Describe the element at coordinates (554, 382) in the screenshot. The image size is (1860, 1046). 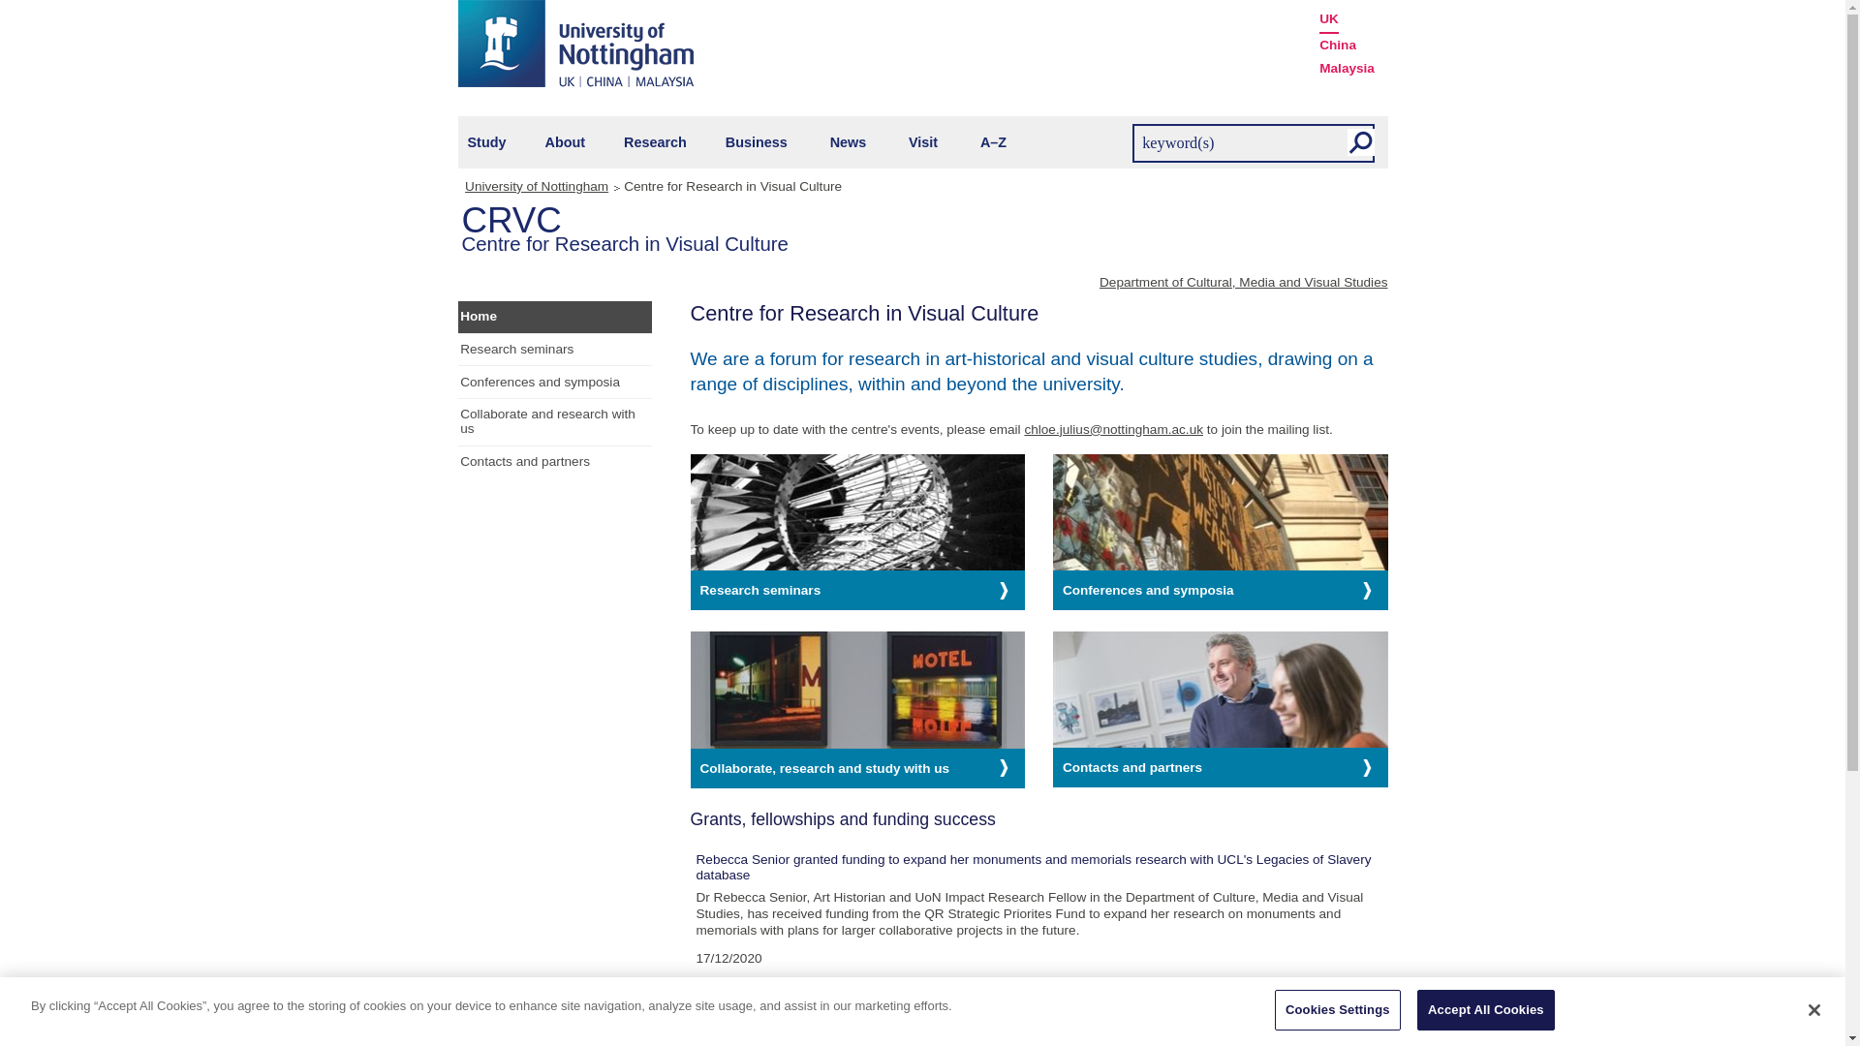
I see `Go to Conferences and symposia from here` at that location.